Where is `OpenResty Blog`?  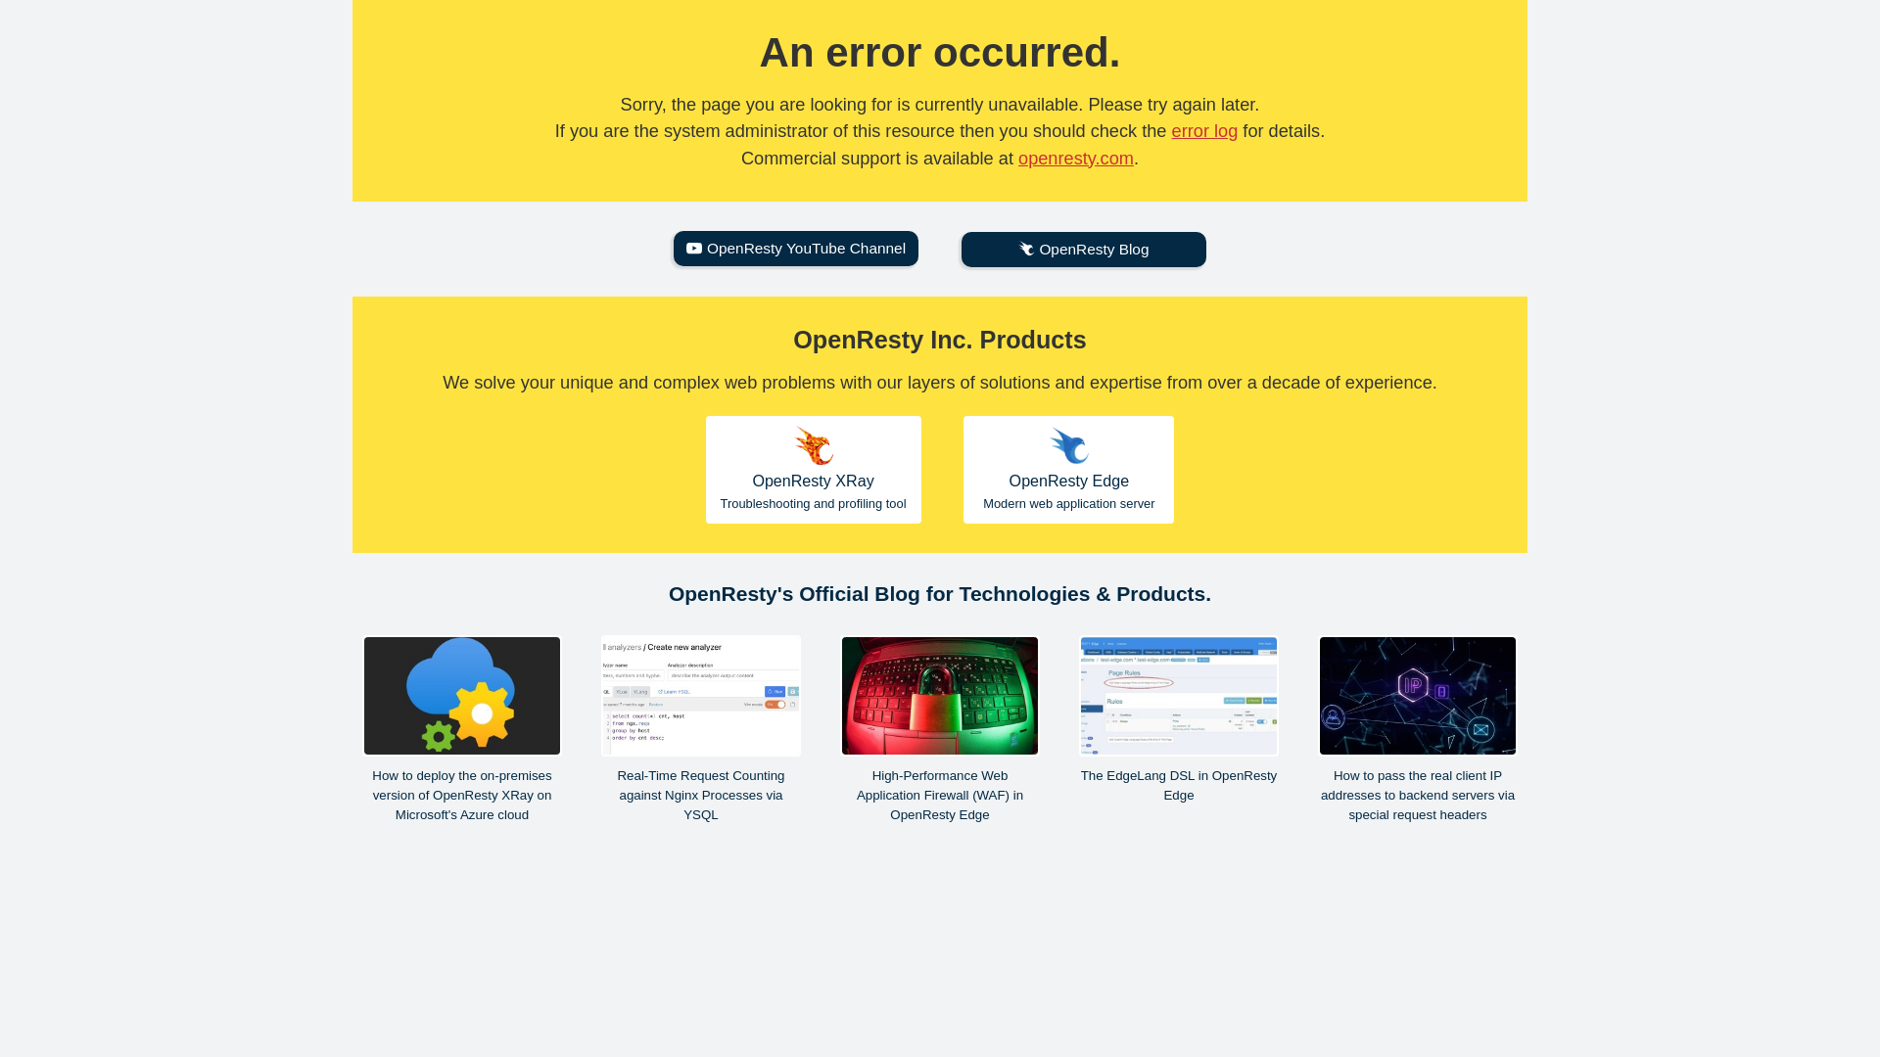 OpenResty Blog is located at coordinates (1083, 249).